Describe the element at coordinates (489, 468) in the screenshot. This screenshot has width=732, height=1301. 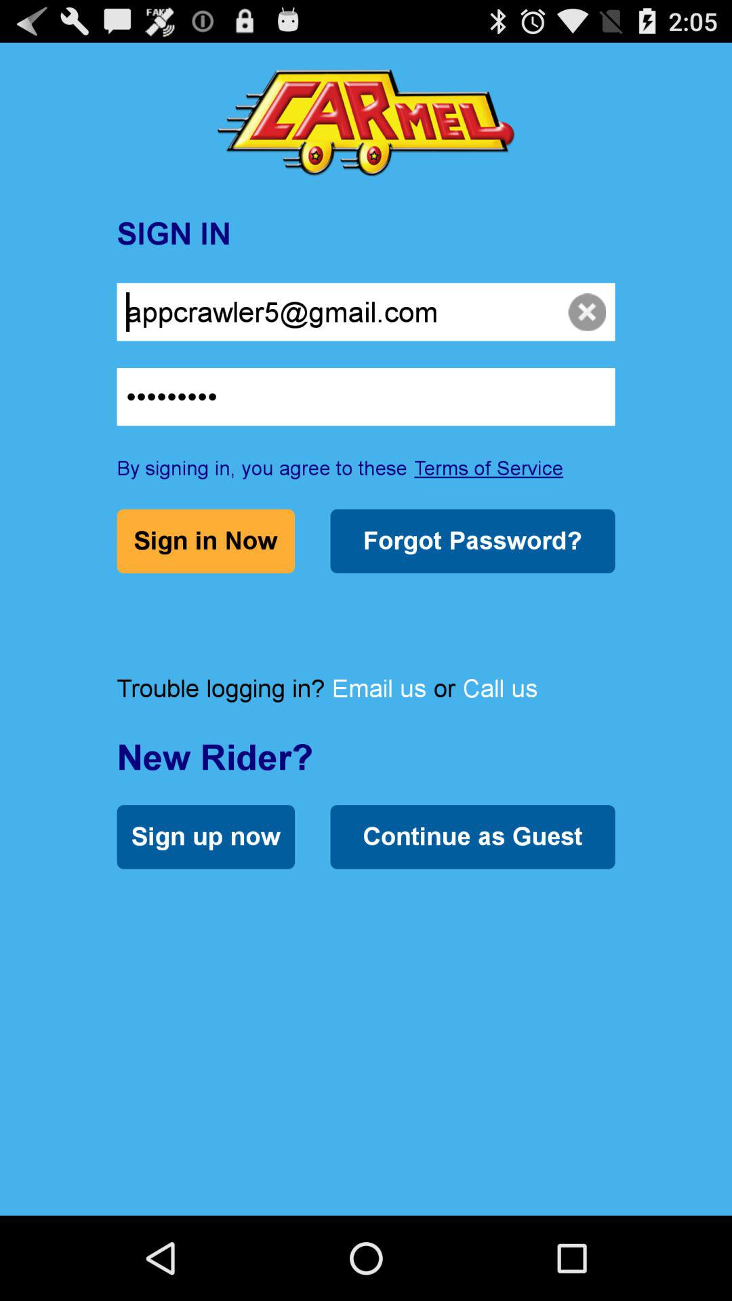
I see `launch the item above the forgot password? item` at that location.